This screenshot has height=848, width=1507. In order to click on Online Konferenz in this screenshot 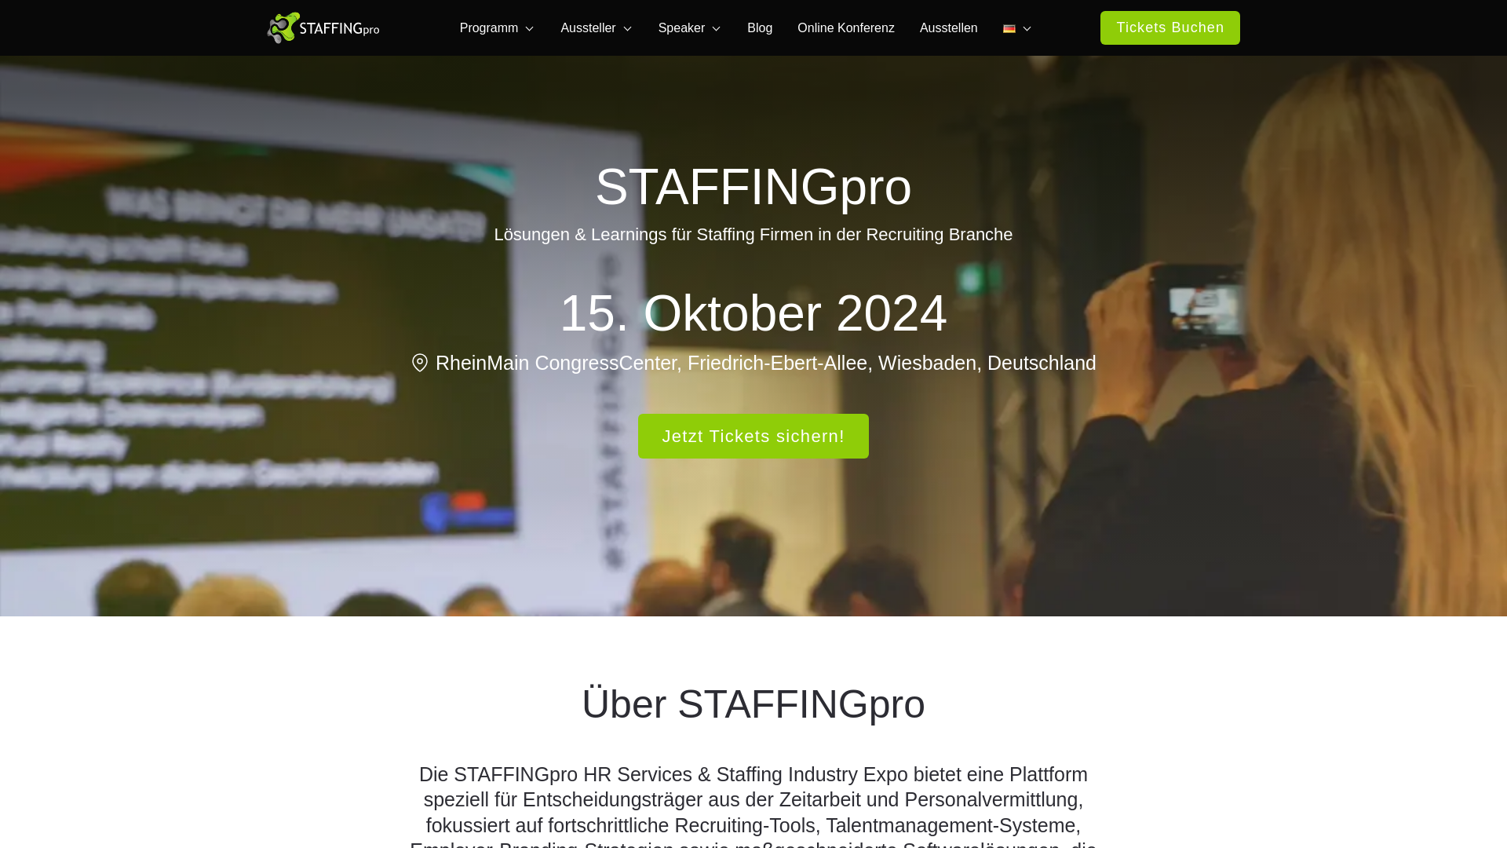, I will do `click(846, 28)`.